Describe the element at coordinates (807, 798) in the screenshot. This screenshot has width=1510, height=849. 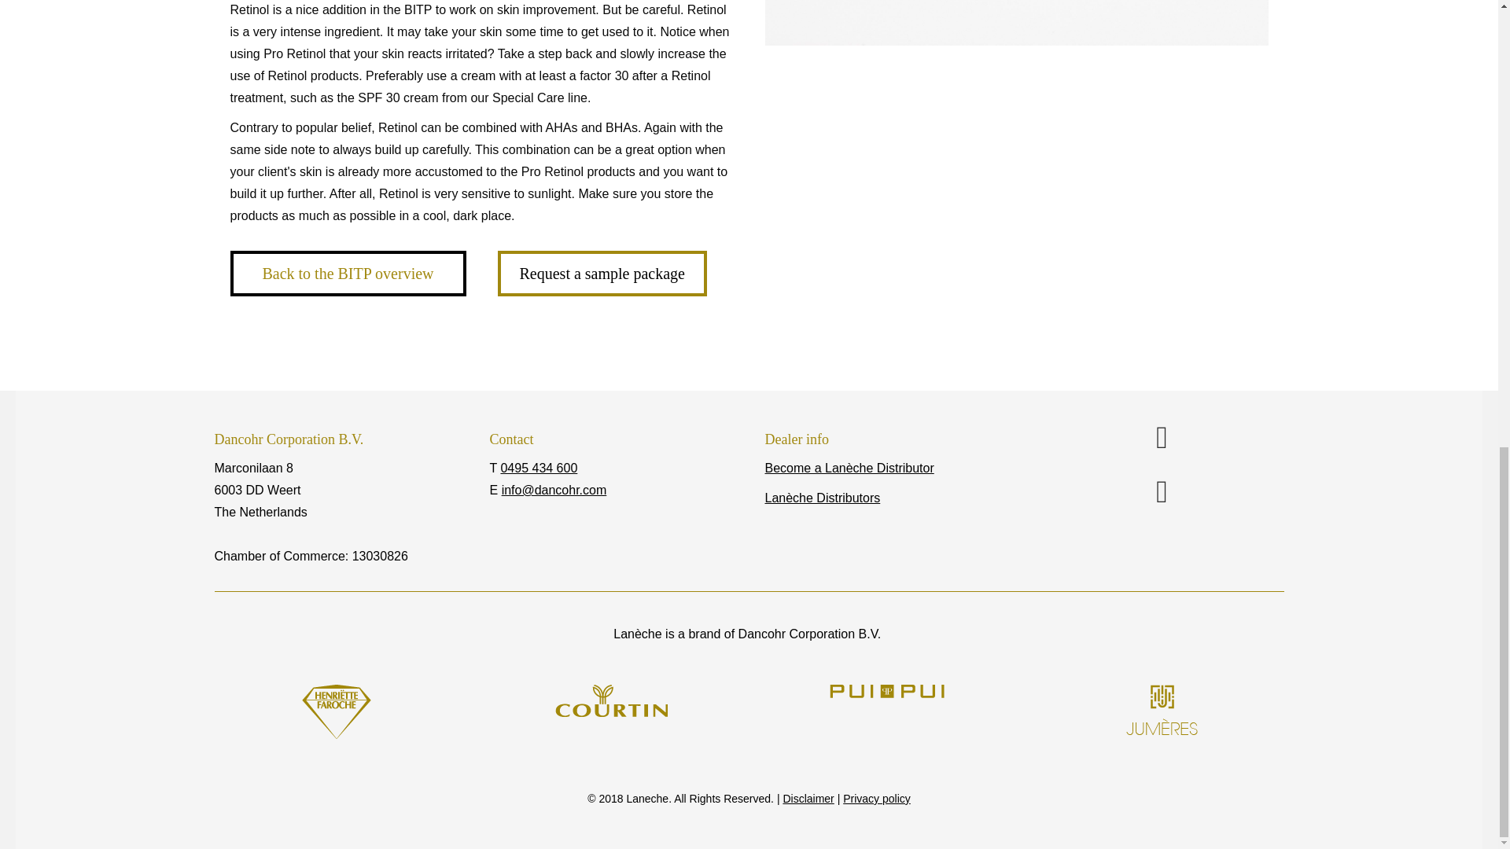
I see `Disclaimer` at that location.